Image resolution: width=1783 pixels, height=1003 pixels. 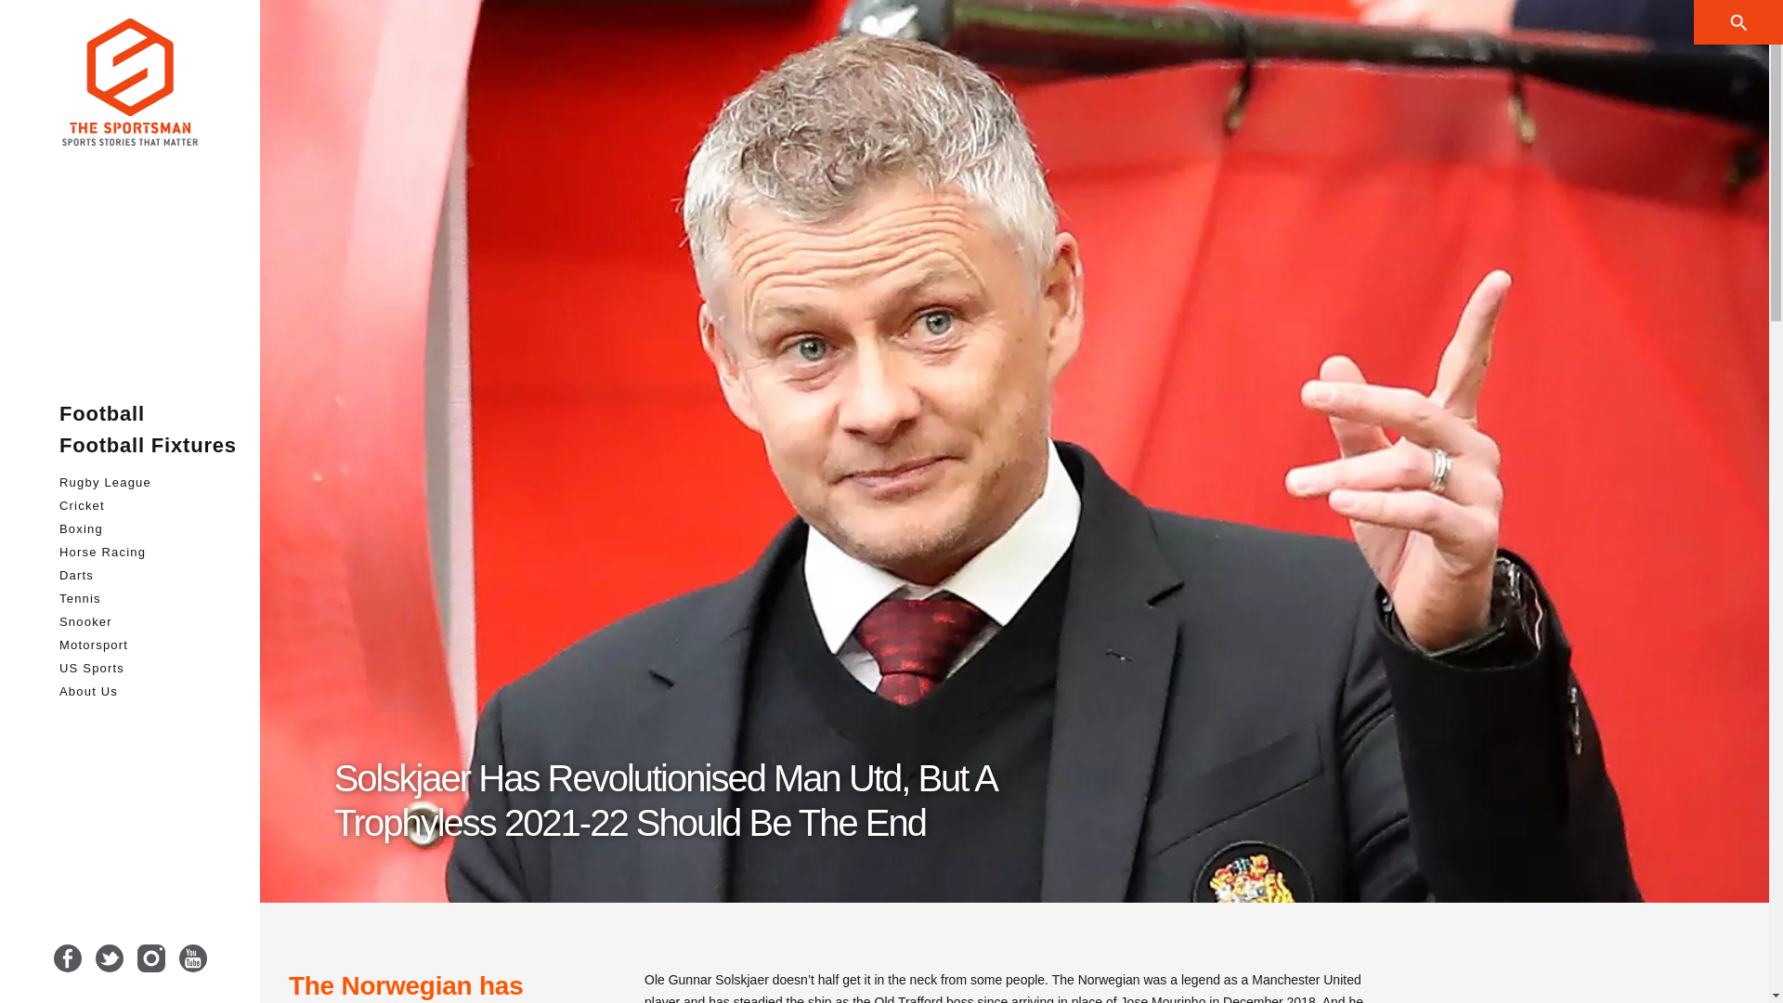 I want to click on Darts, so click(x=148, y=581).